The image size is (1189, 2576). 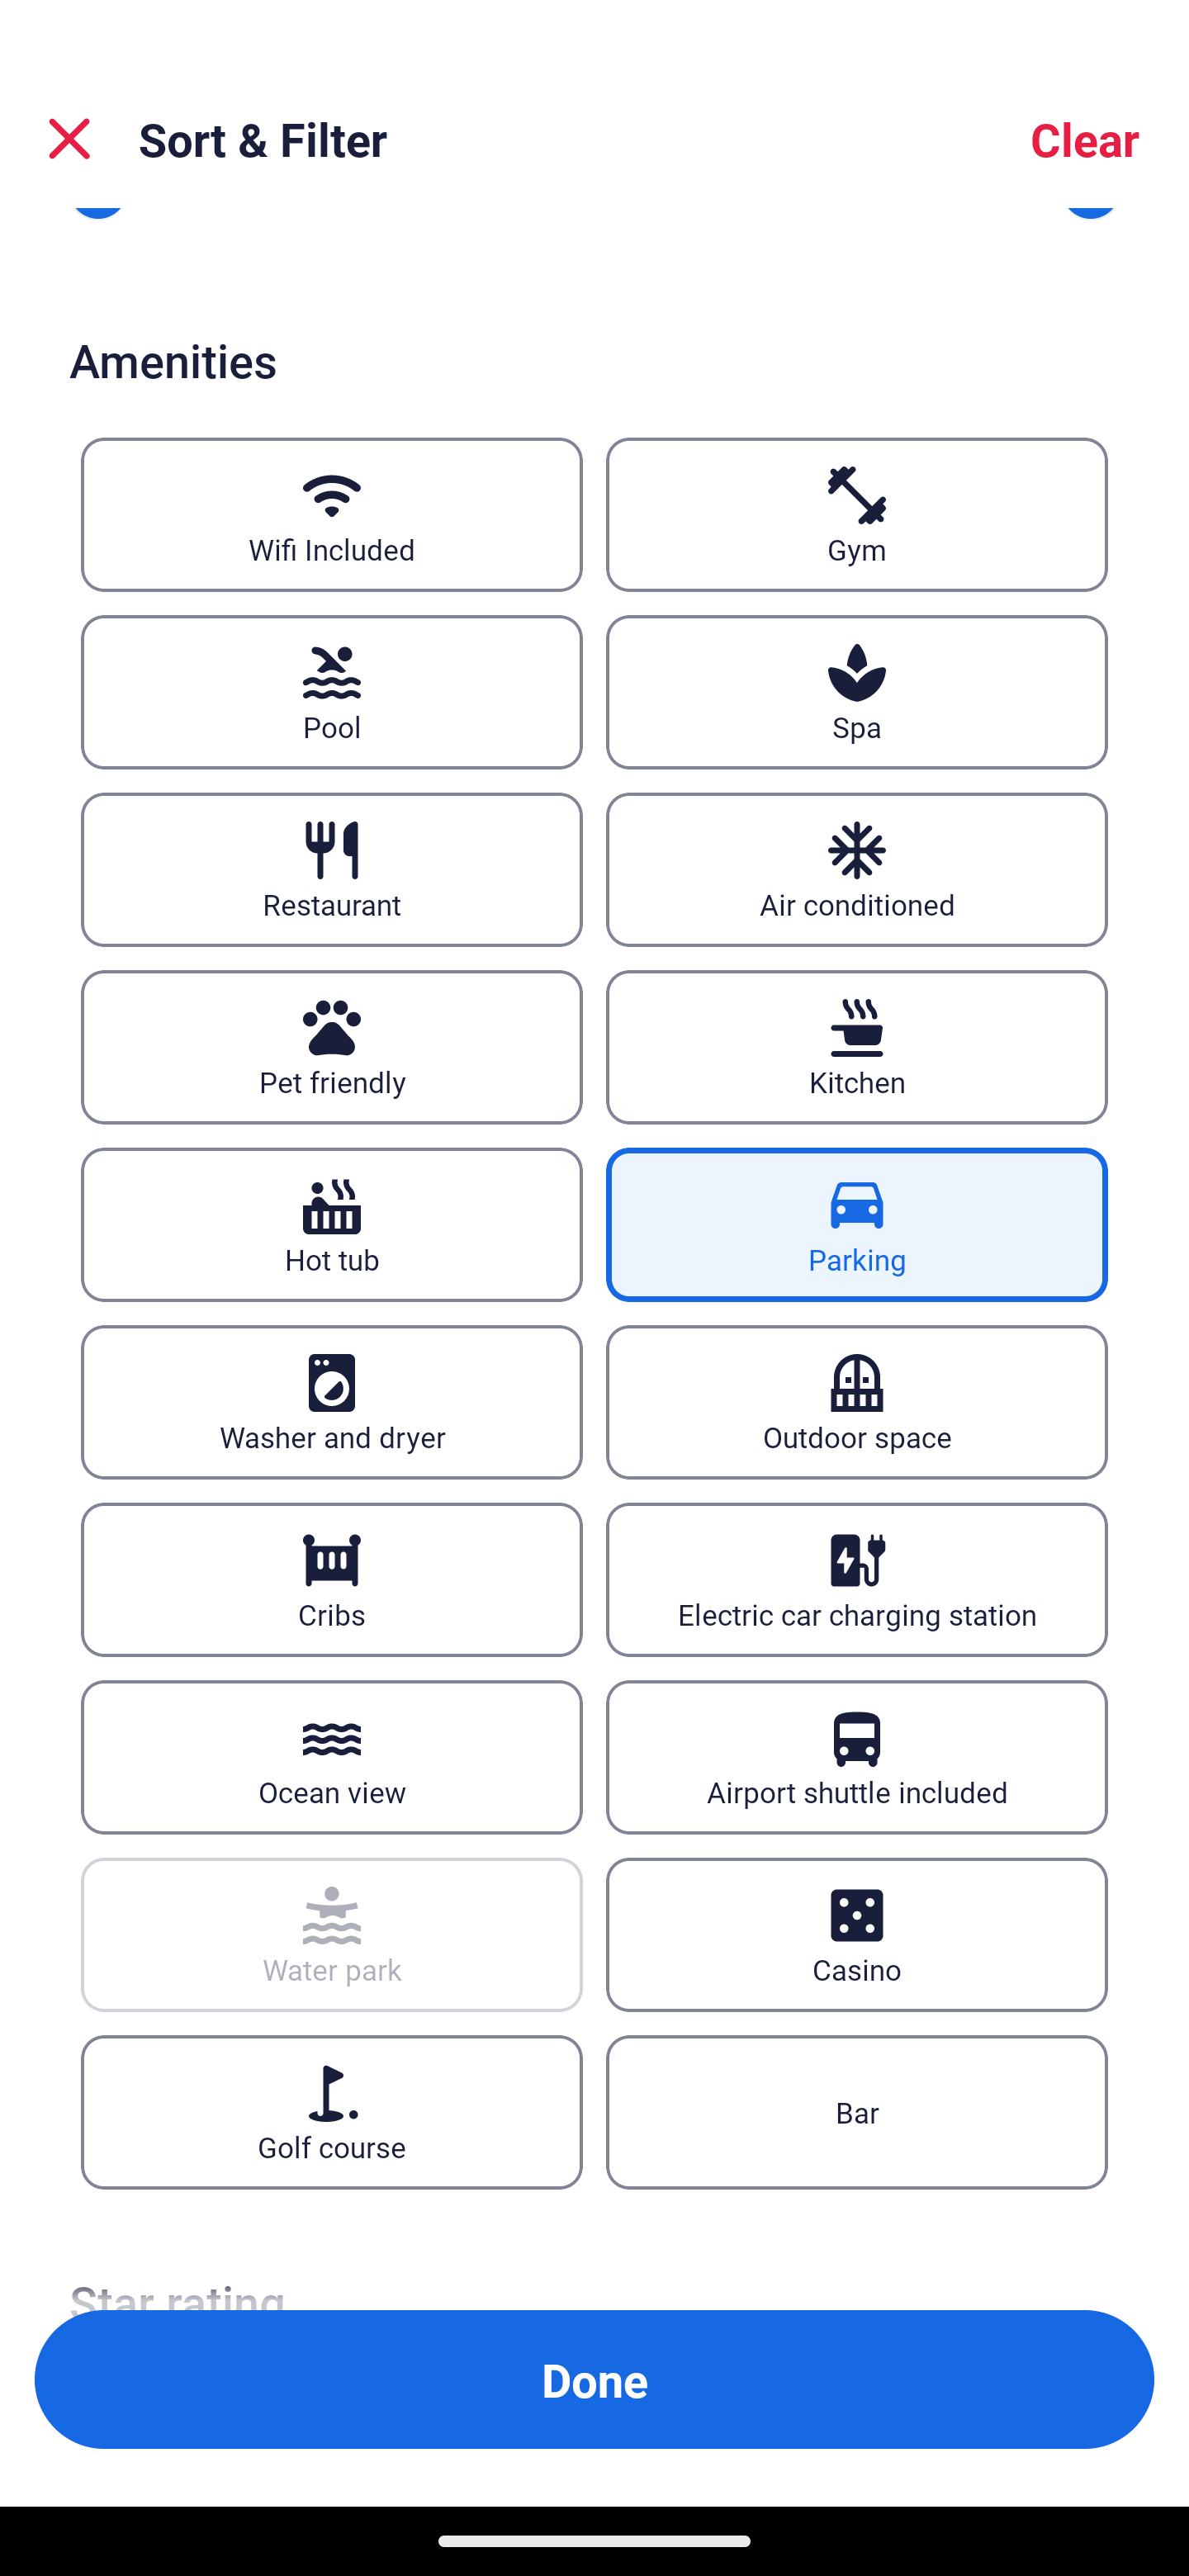 I want to click on Clear, so click(x=1085, y=139).